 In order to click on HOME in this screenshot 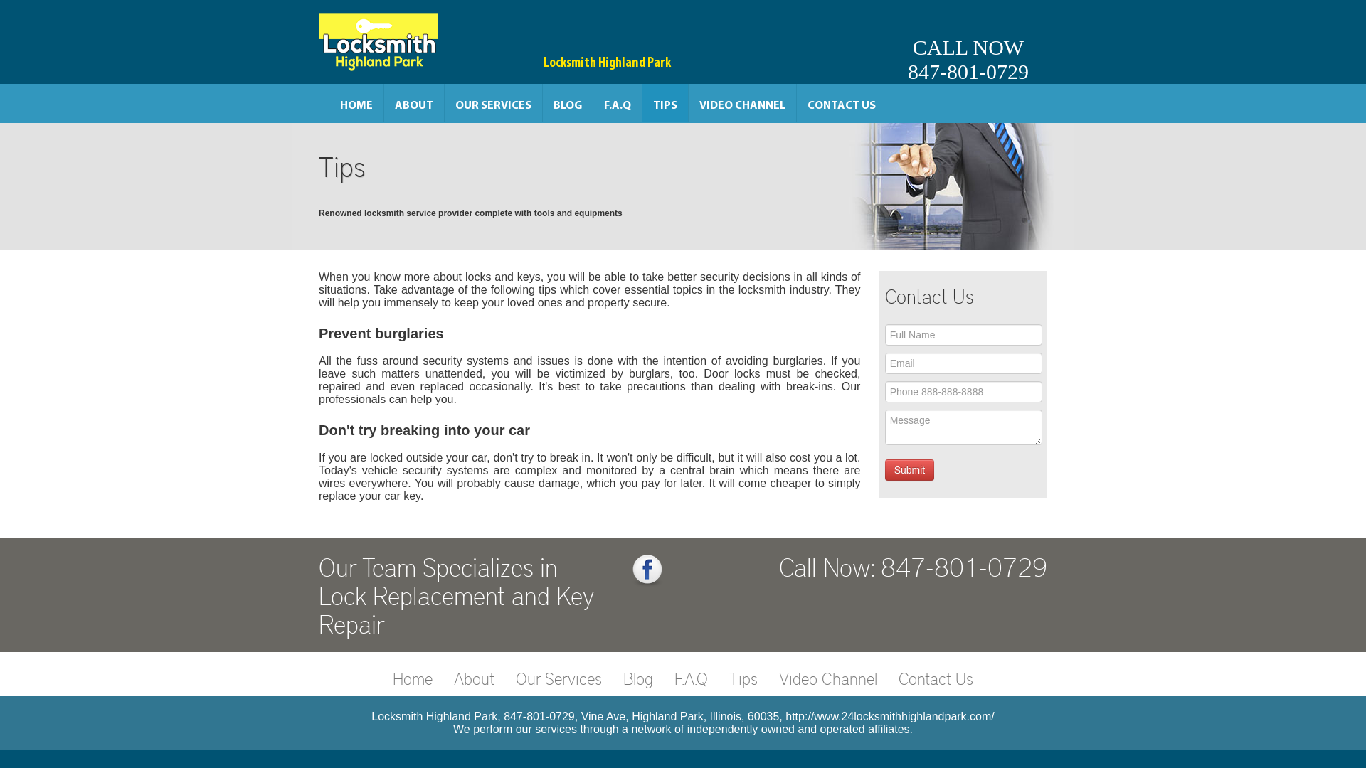, I will do `click(356, 103)`.